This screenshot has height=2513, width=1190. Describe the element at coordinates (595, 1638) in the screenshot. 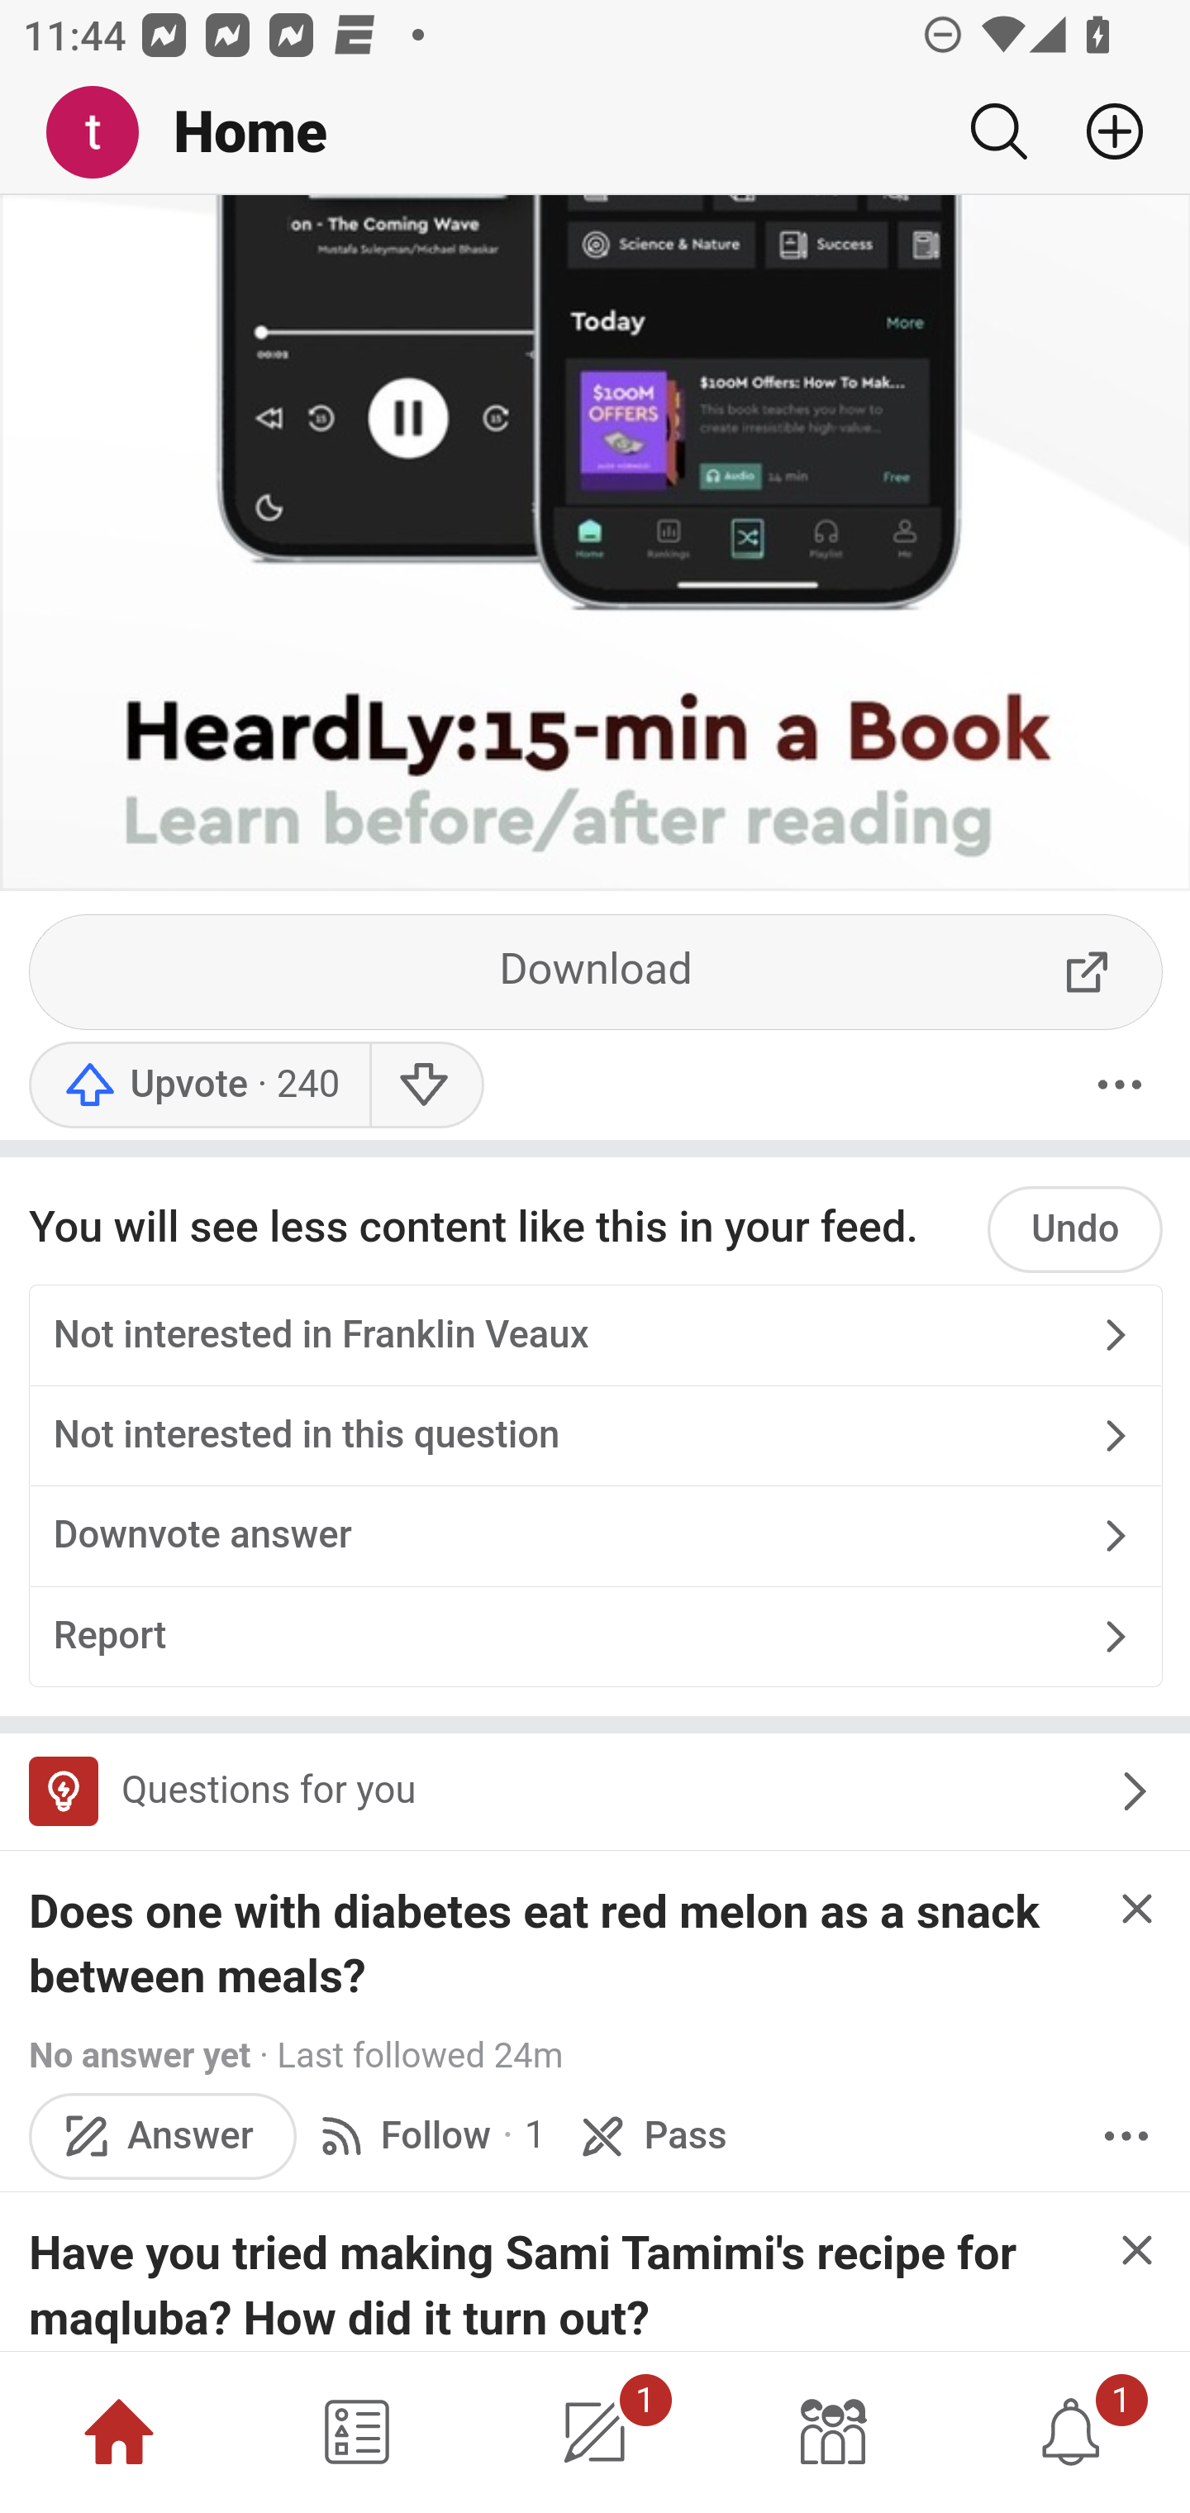

I see `Report` at that location.